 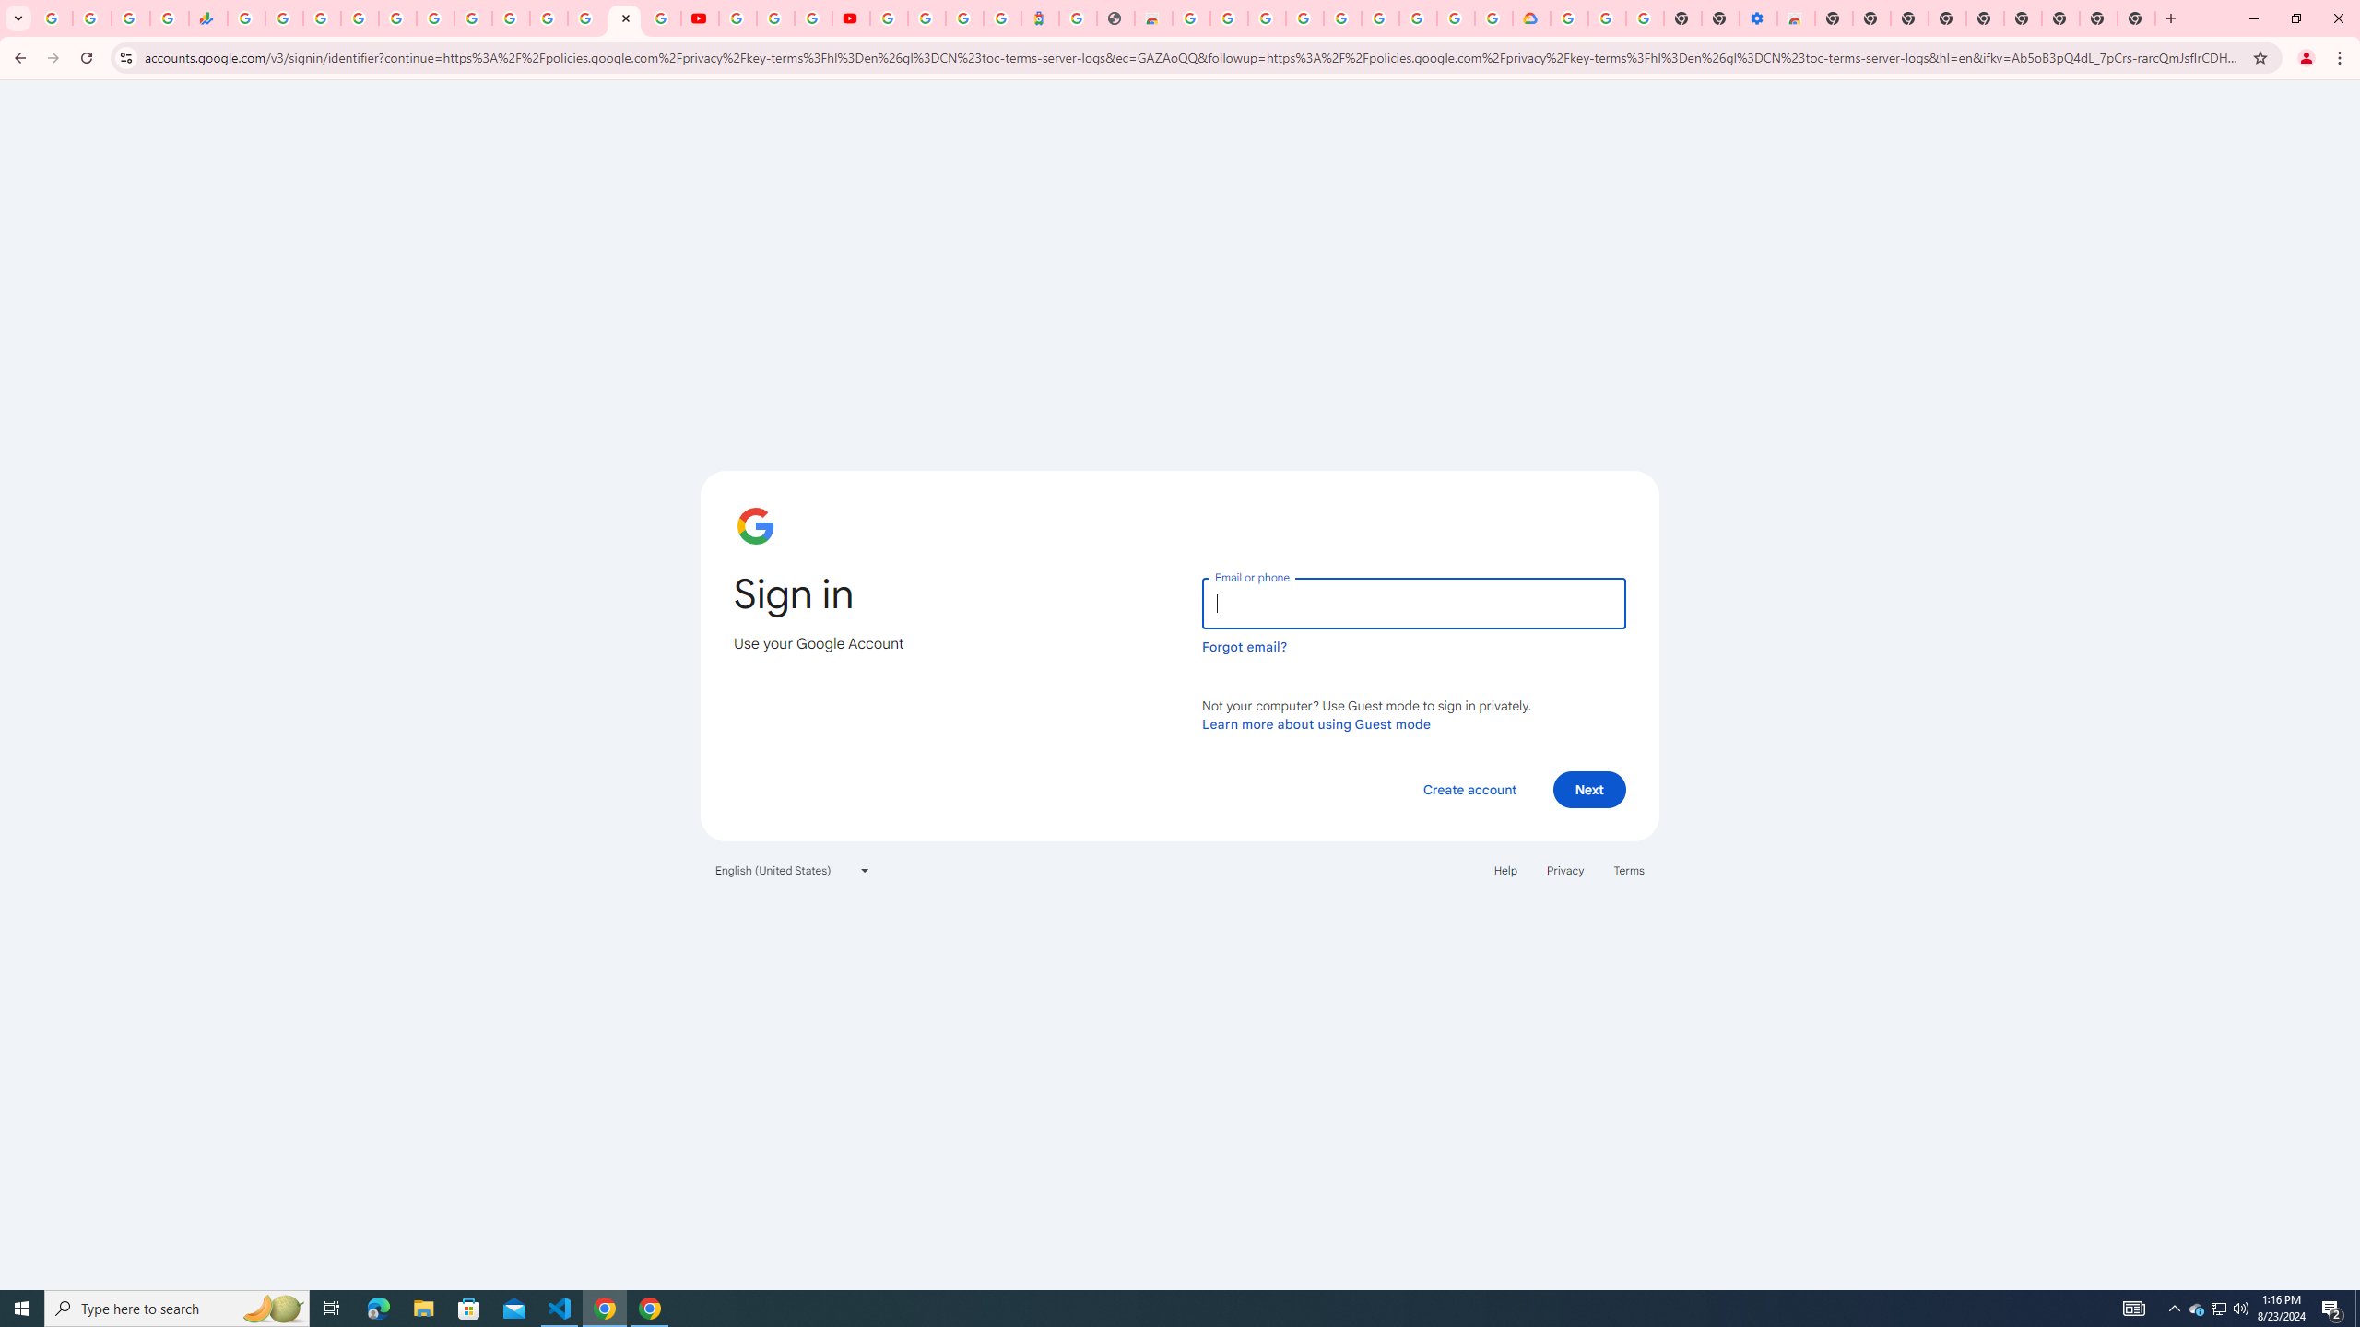 I want to click on Terms, so click(x=1630, y=870).